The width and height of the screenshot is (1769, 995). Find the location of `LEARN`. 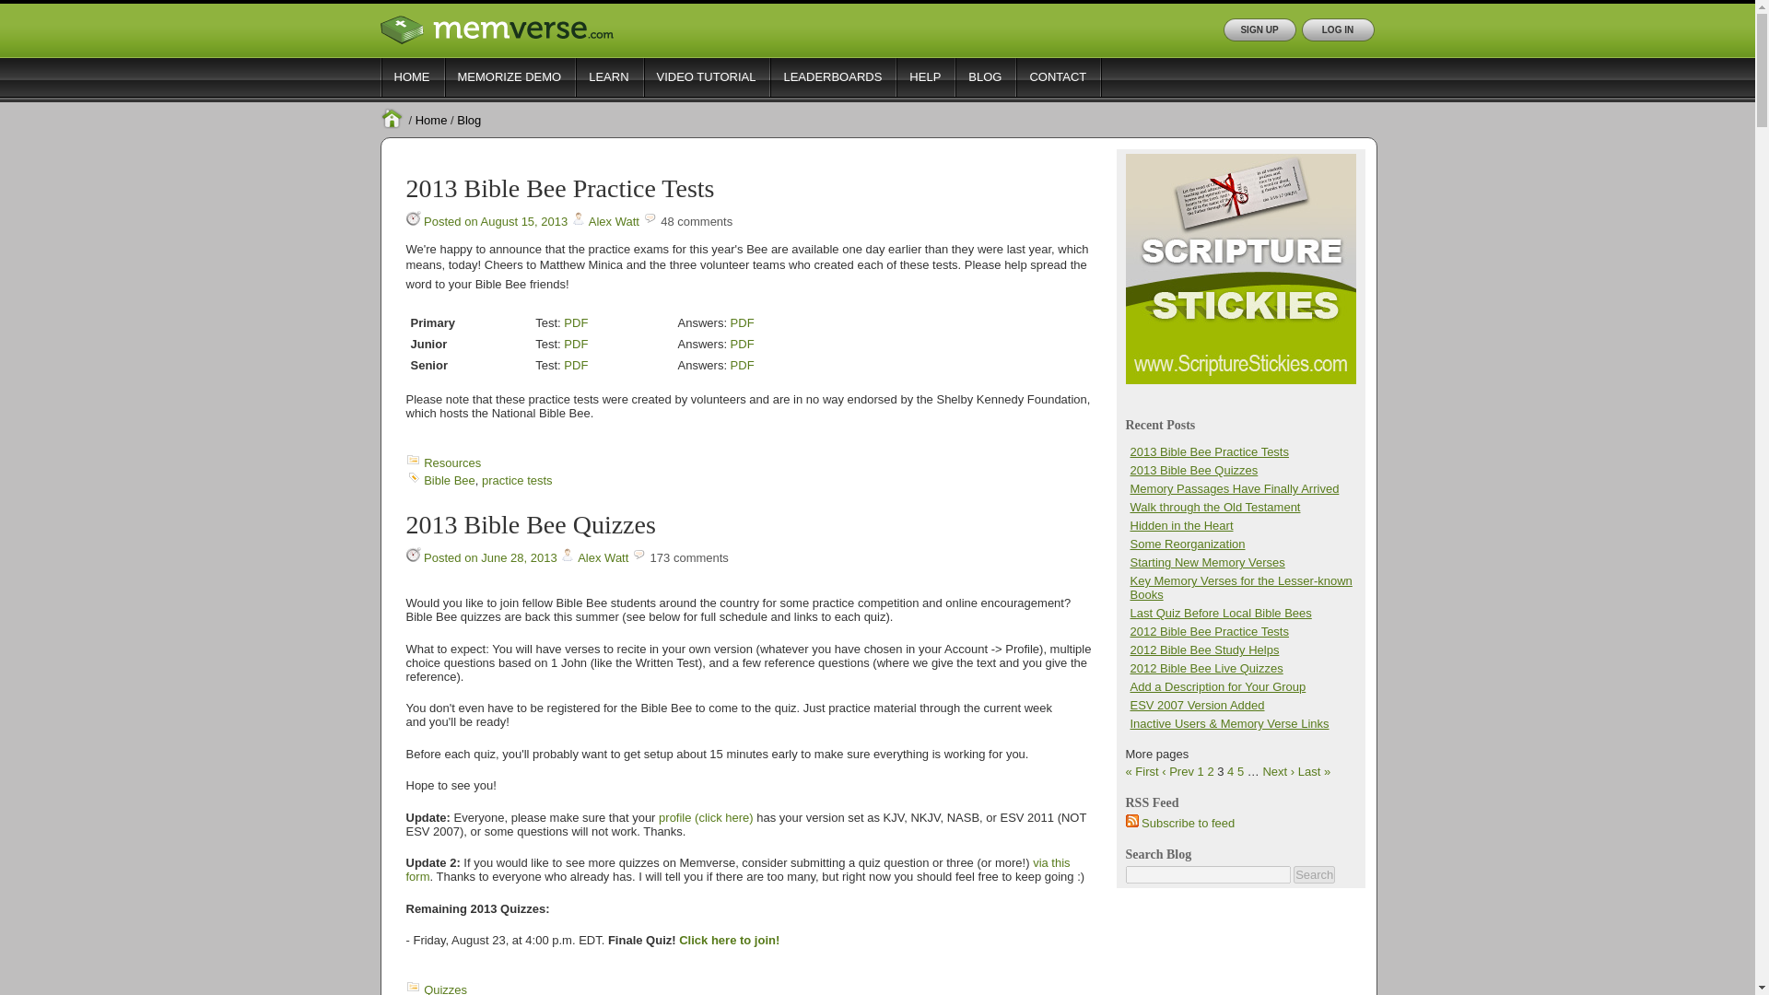

LEARN is located at coordinates (608, 76).